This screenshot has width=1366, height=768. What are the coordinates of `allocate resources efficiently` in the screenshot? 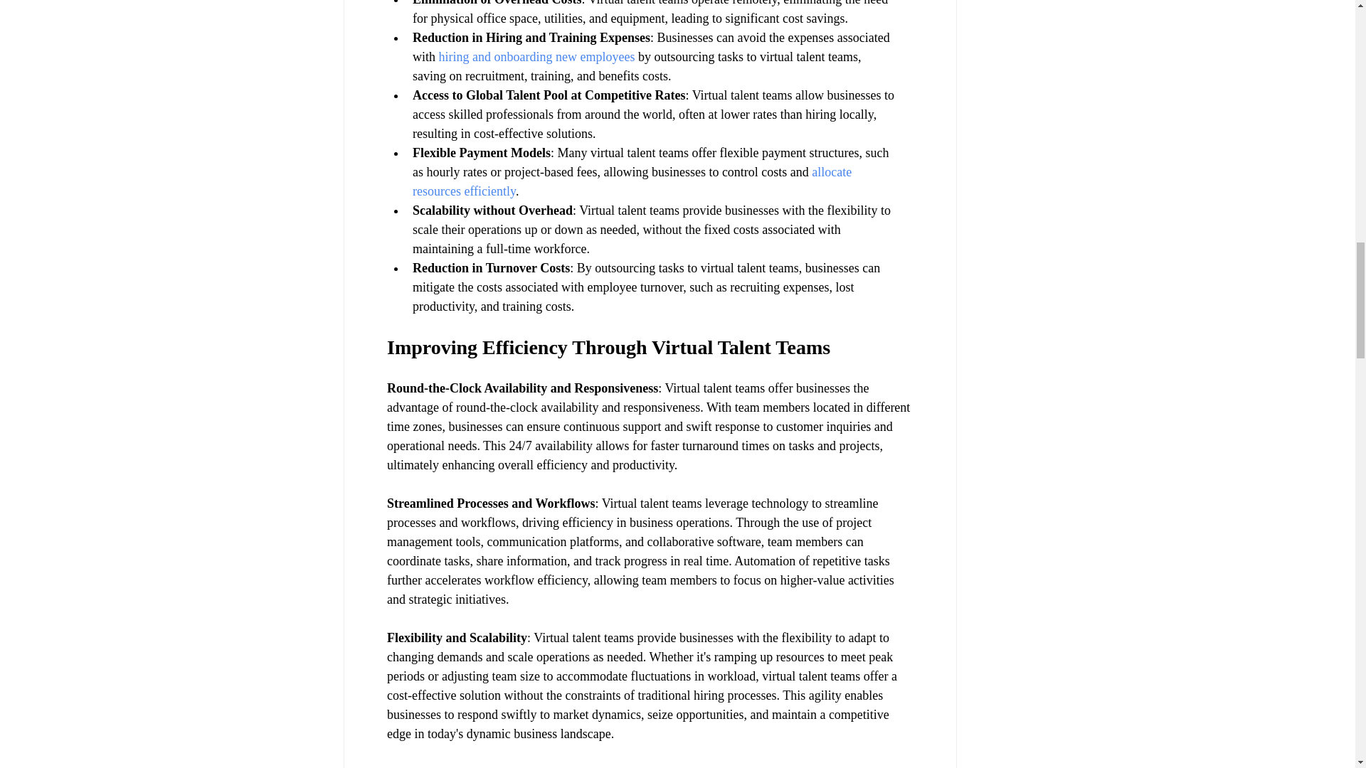 It's located at (633, 181).